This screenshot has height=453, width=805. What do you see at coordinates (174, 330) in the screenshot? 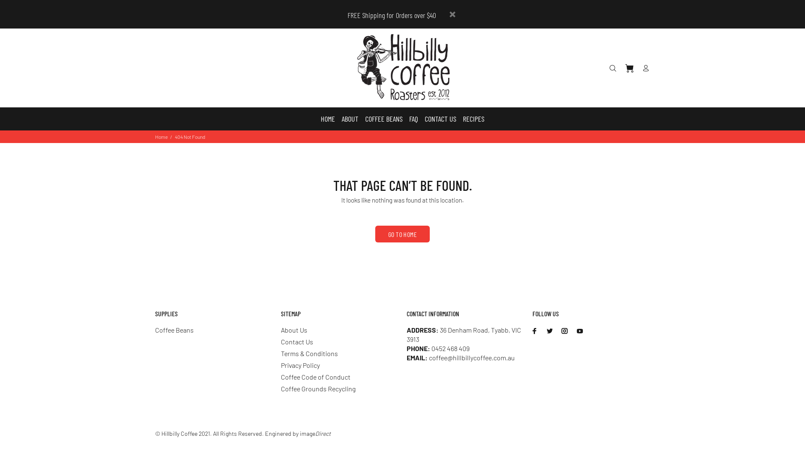
I see `Coffee Beans` at bounding box center [174, 330].